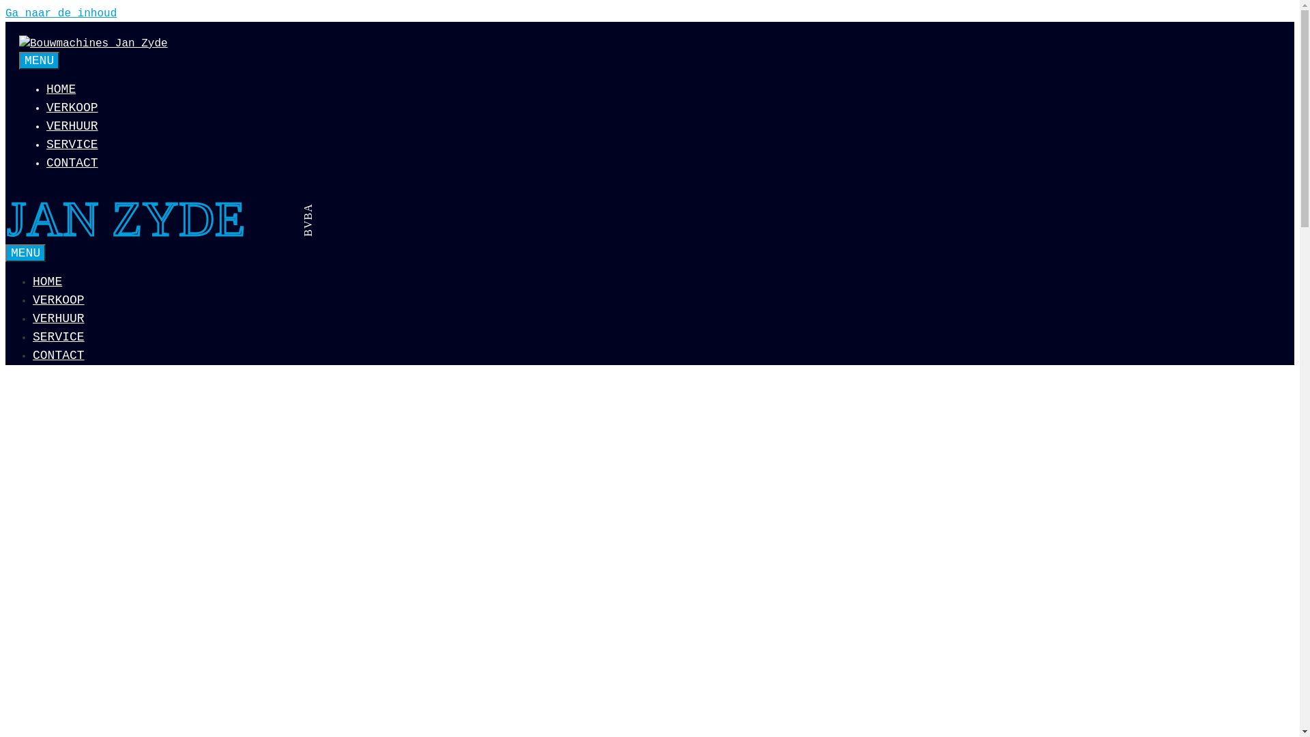 This screenshot has height=737, width=1310. What do you see at coordinates (169, 235) in the screenshot?
I see `Bouwmachines Jan Zyde` at bounding box center [169, 235].